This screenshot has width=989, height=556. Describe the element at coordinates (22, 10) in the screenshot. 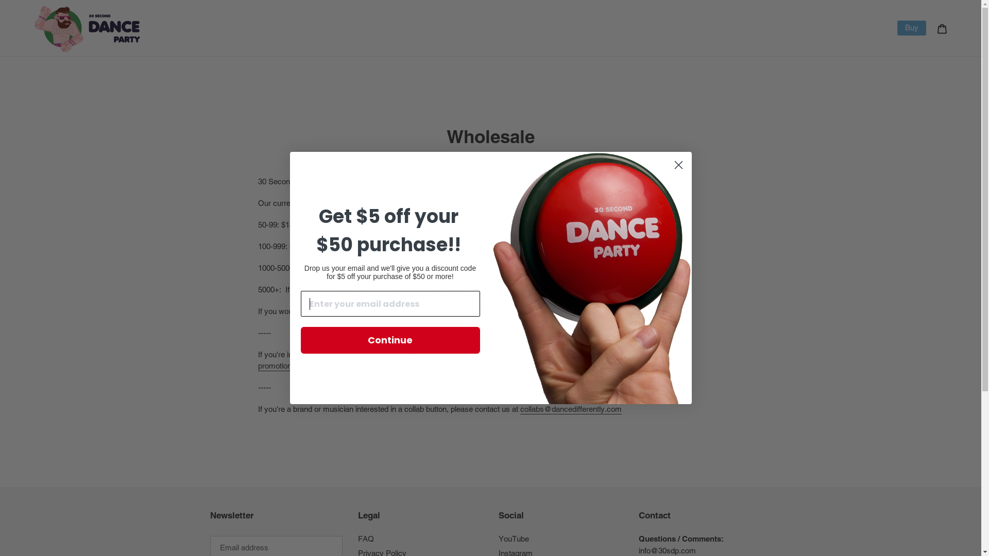

I see `Submit` at that location.